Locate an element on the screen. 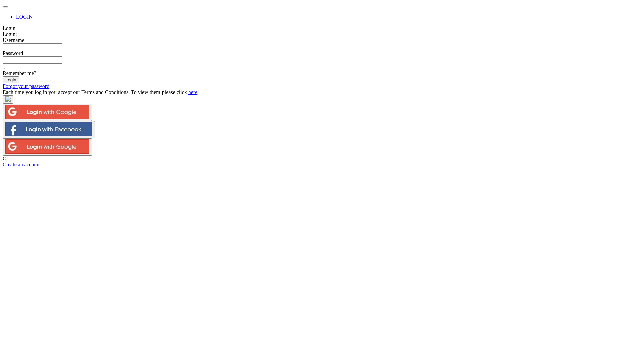  Google is located at coordinates (47, 147).